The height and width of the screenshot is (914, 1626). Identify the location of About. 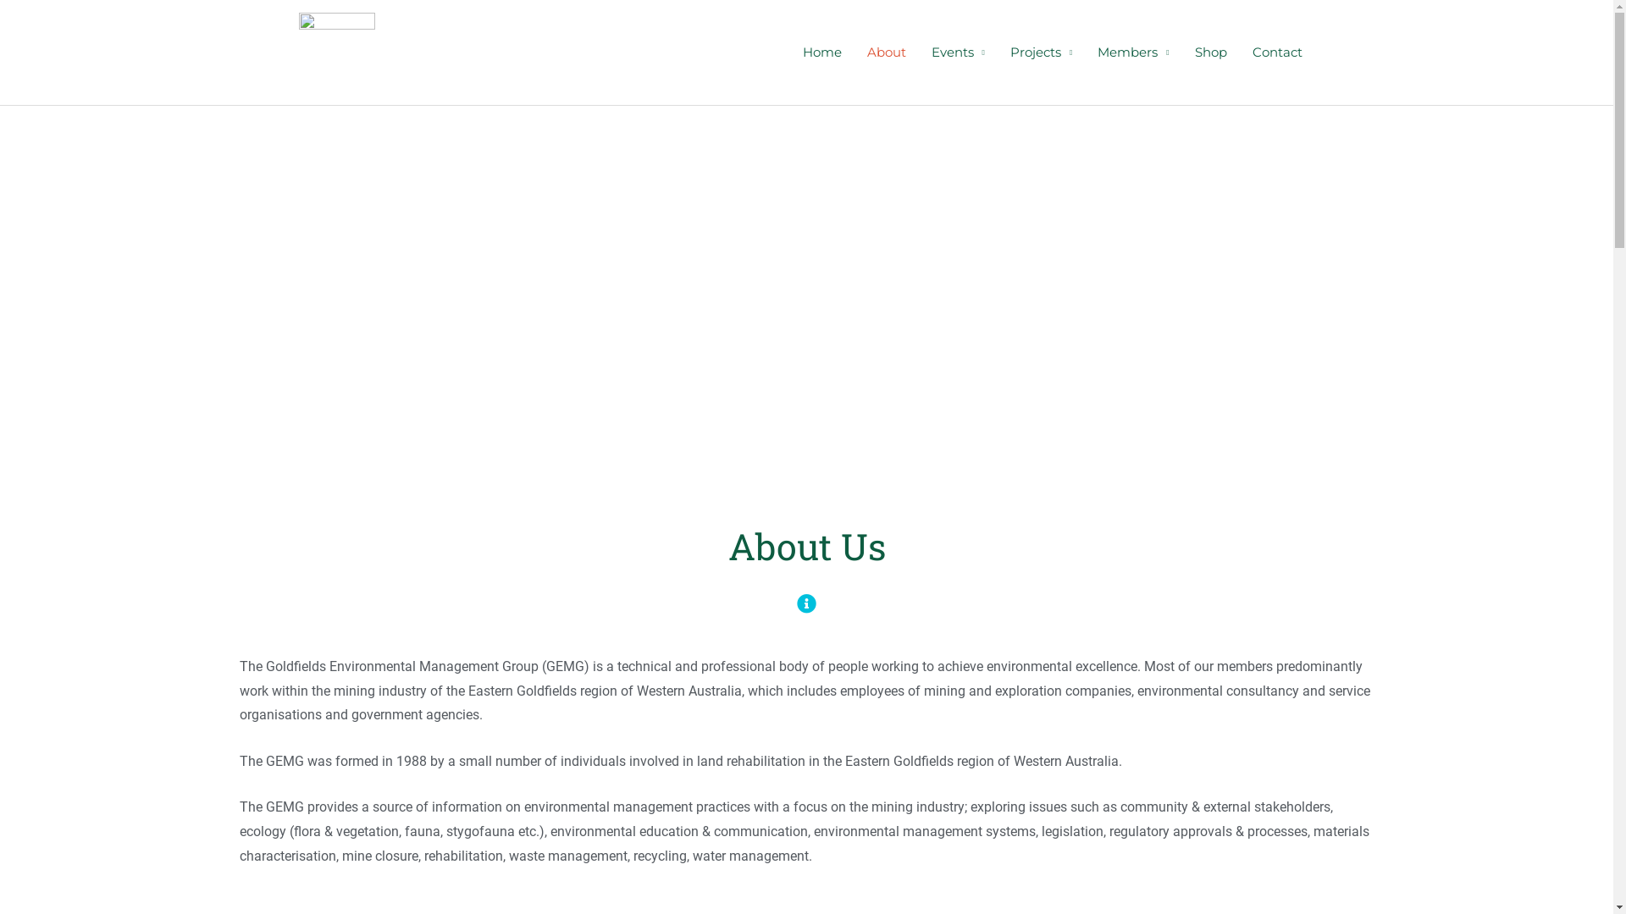
(887, 52).